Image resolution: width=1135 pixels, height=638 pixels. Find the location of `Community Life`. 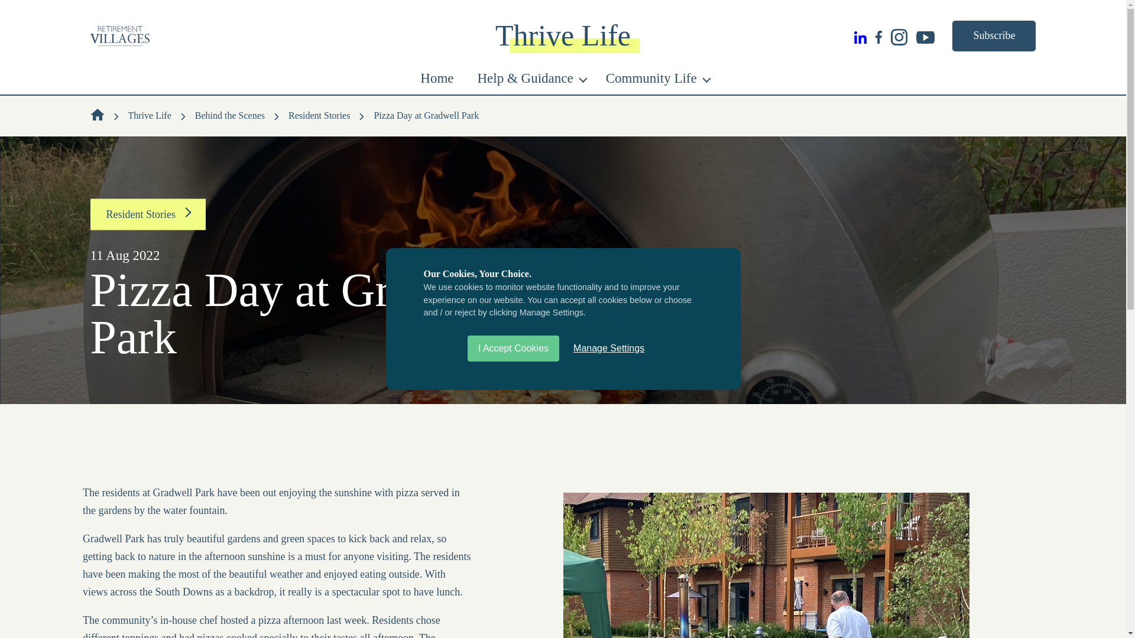

Community Life is located at coordinates (656, 82).